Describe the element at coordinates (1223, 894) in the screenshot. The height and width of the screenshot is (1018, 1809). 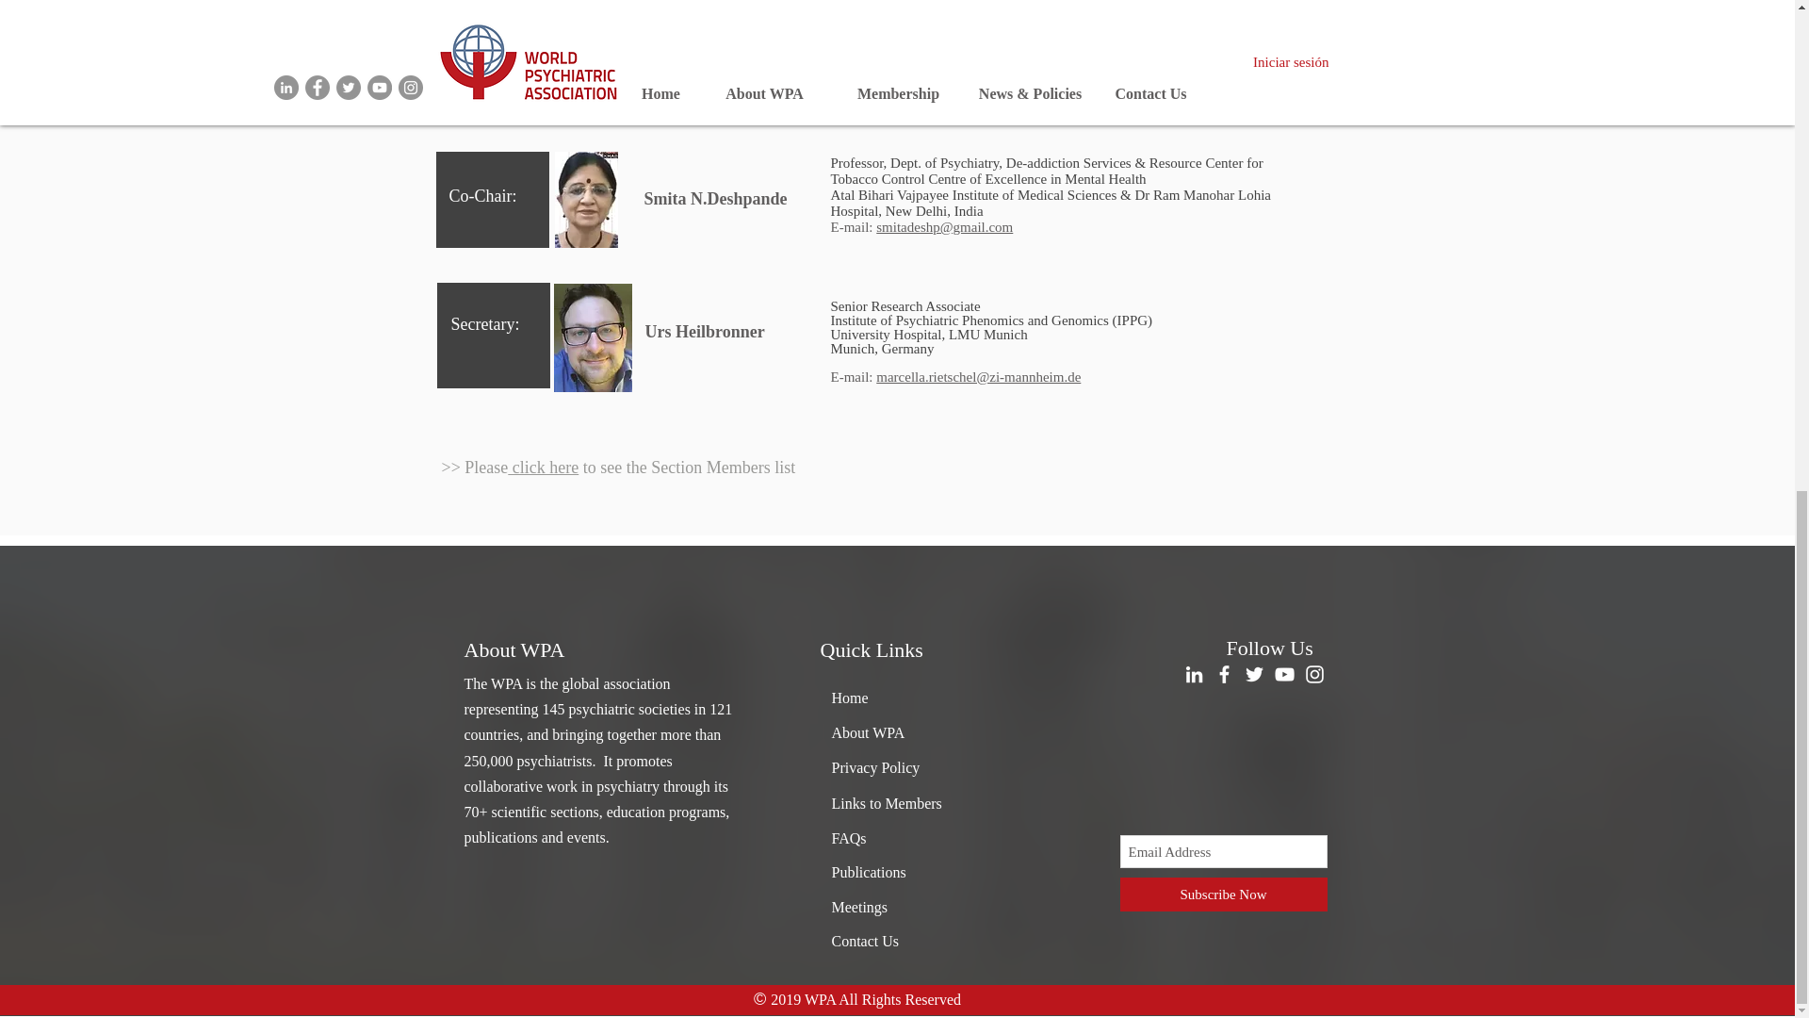
I see `Subscribe Now` at that location.